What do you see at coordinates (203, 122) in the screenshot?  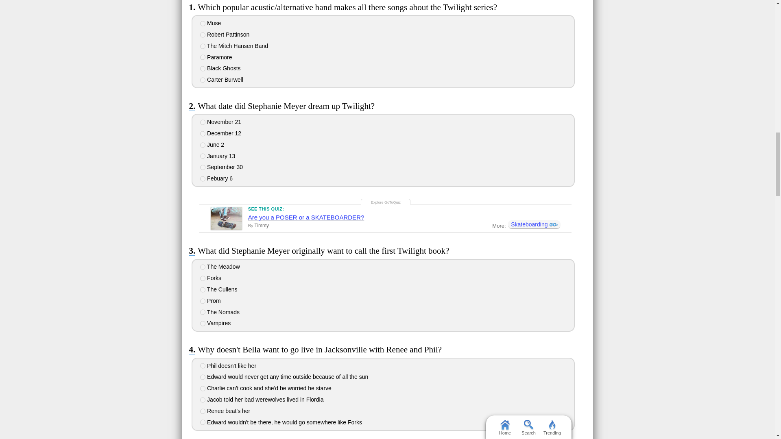 I see `1` at bounding box center [203, 122].